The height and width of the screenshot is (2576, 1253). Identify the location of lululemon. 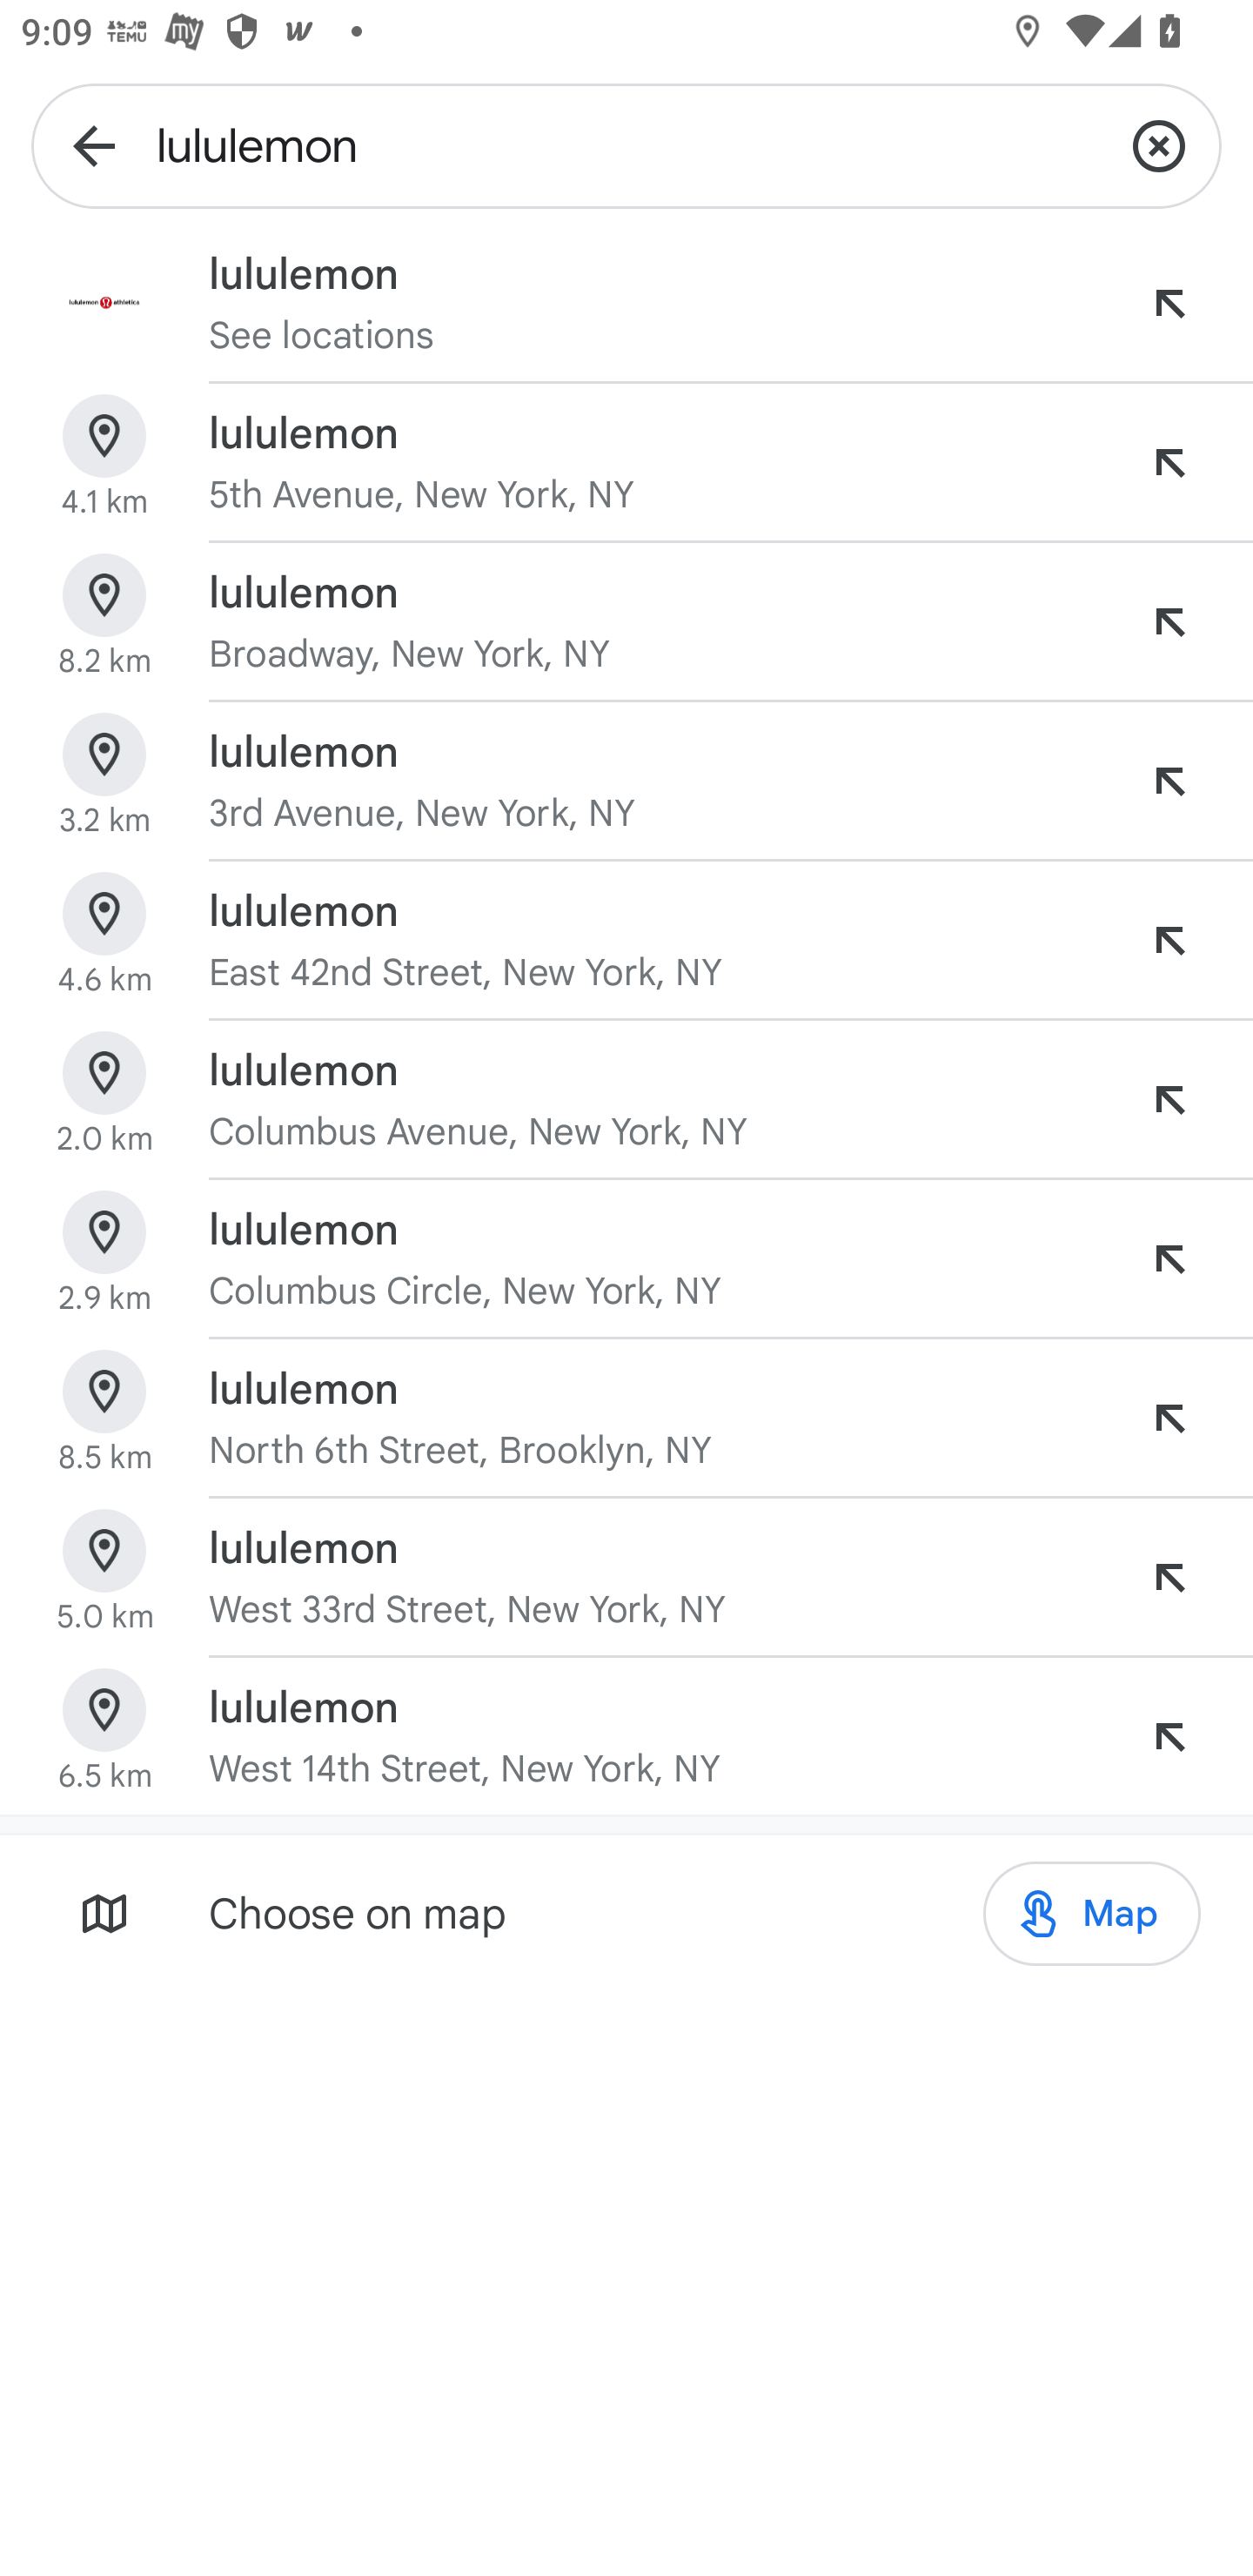
(626, 144).